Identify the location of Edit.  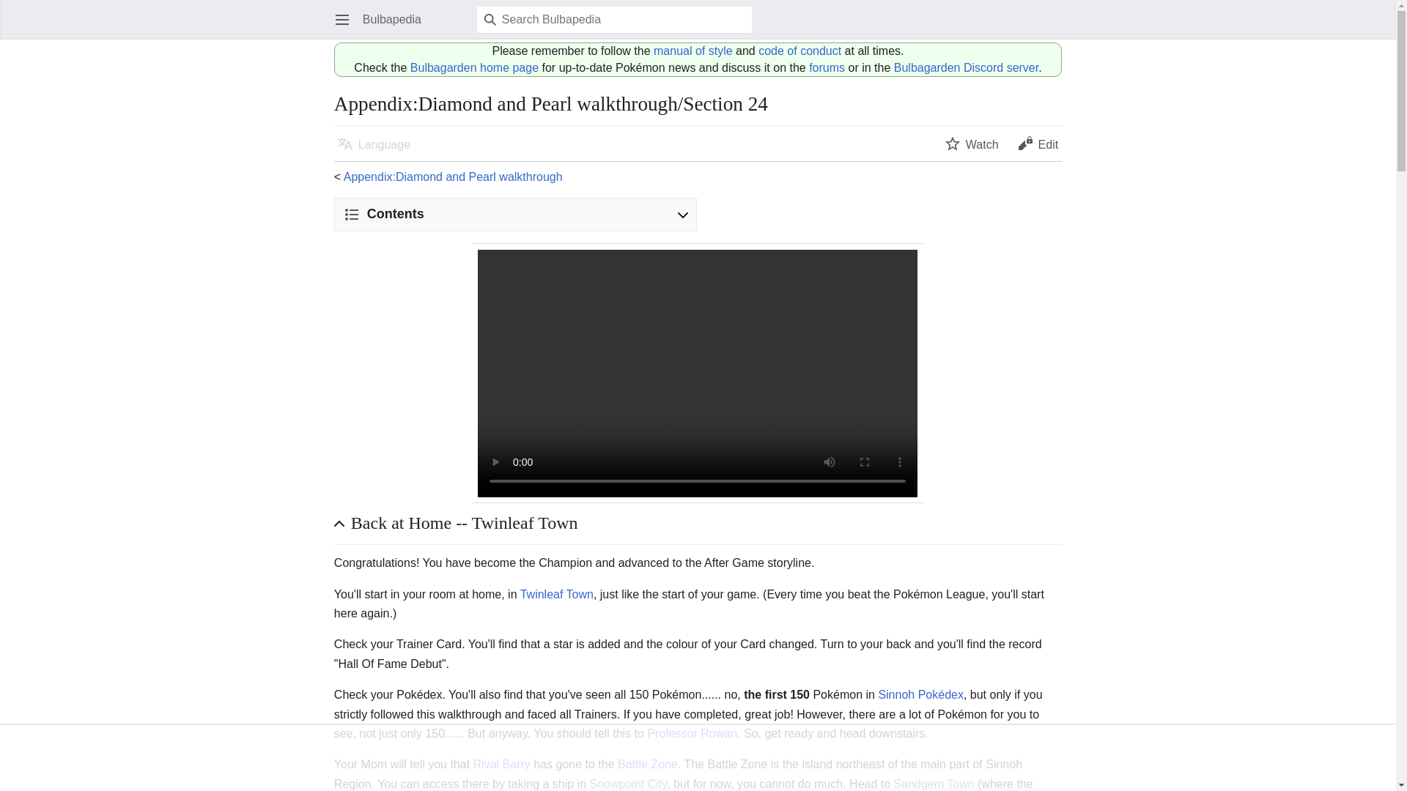
(1038, 144).